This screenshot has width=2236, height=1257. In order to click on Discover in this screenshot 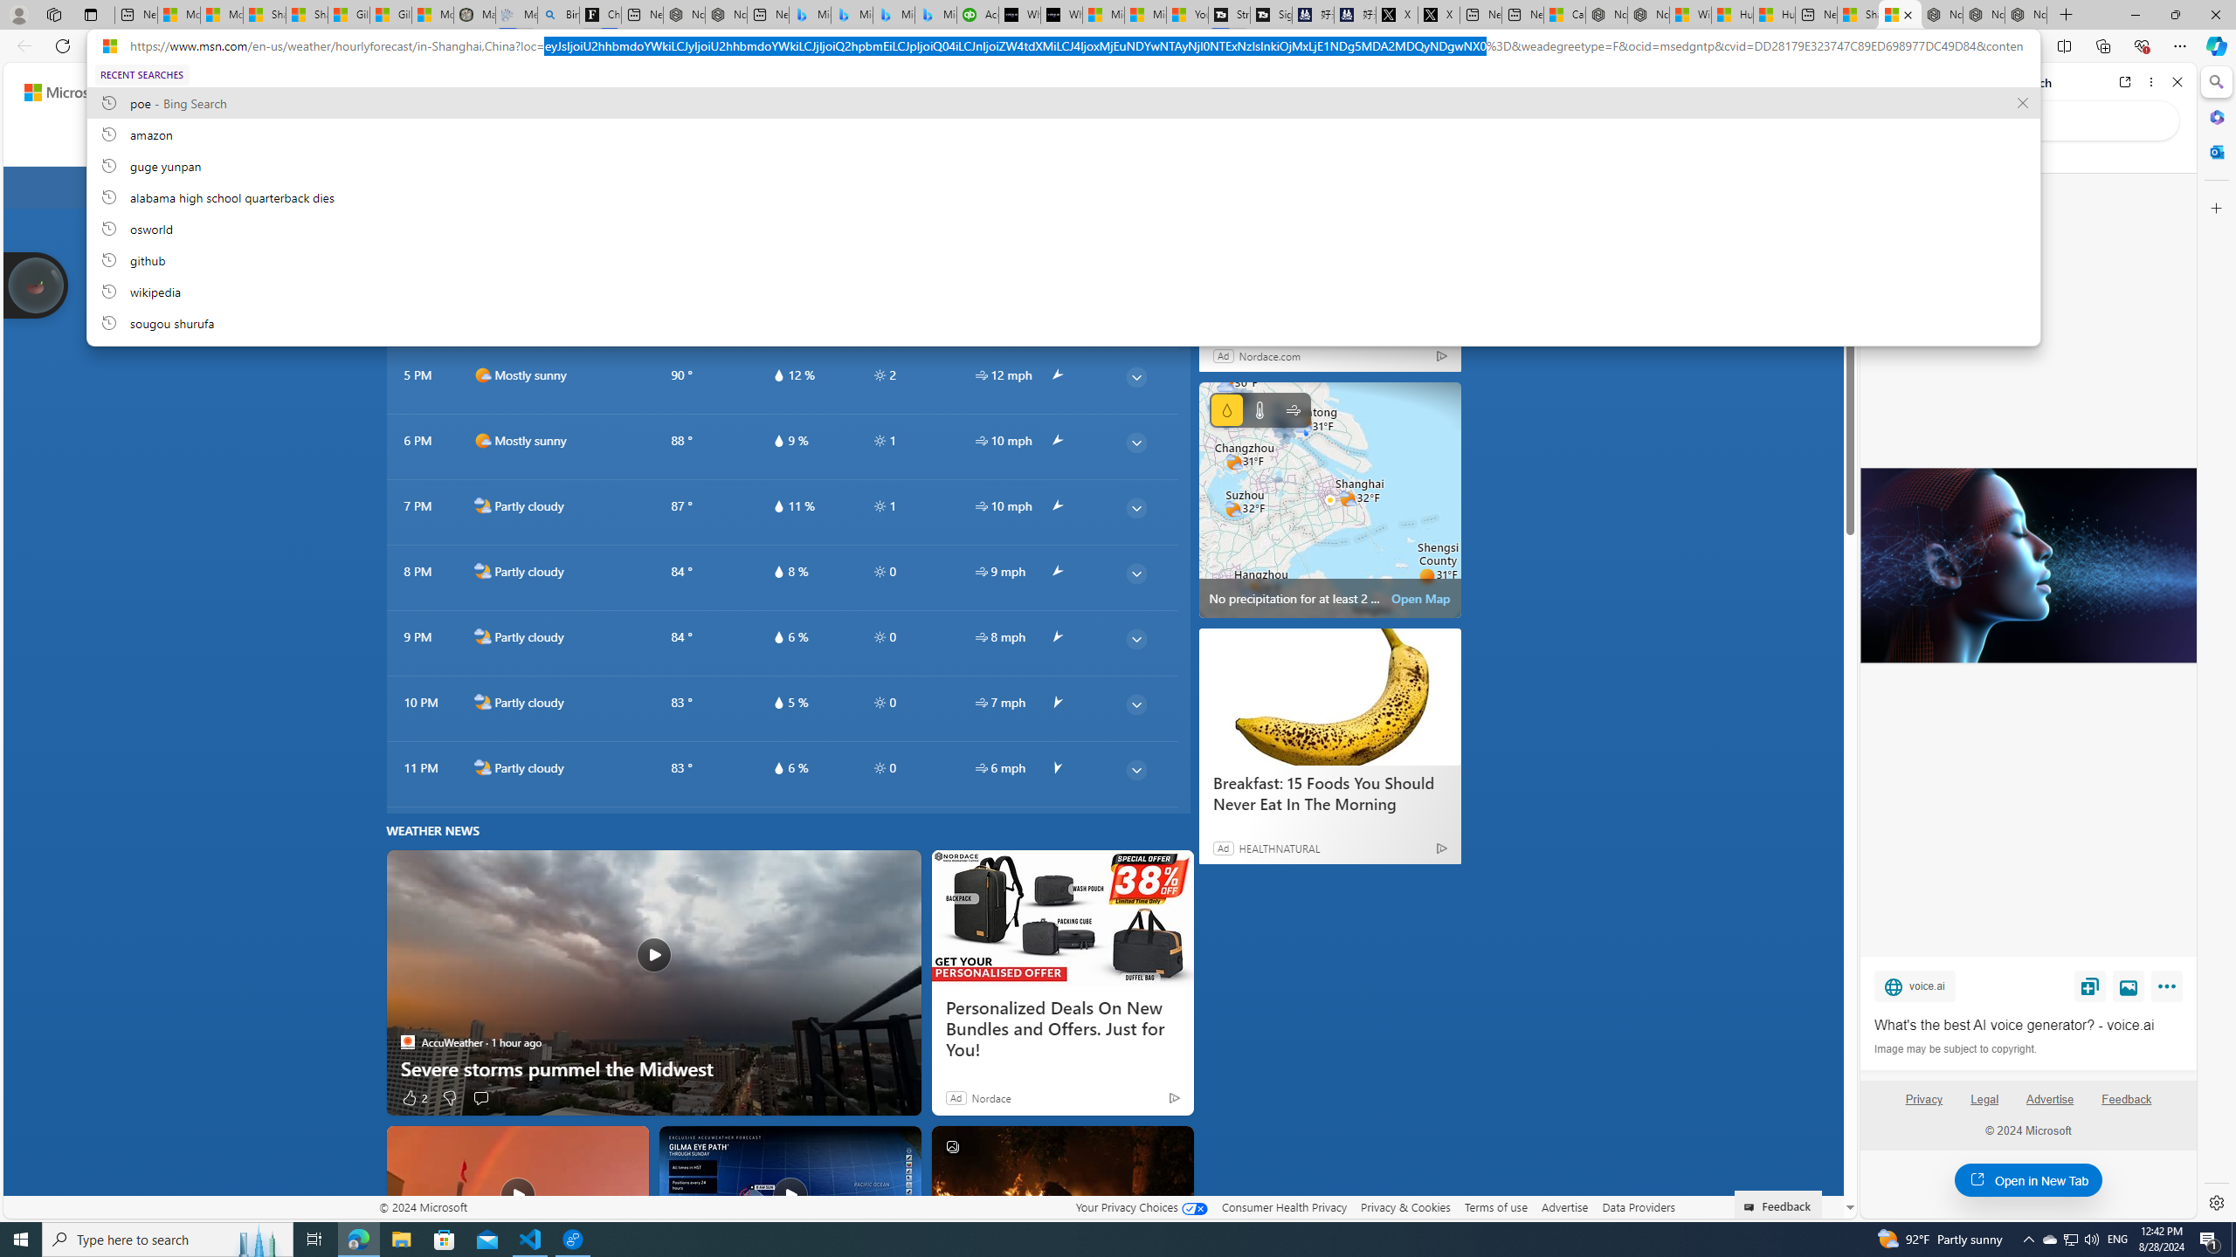, I will do `click(302, 142)`.